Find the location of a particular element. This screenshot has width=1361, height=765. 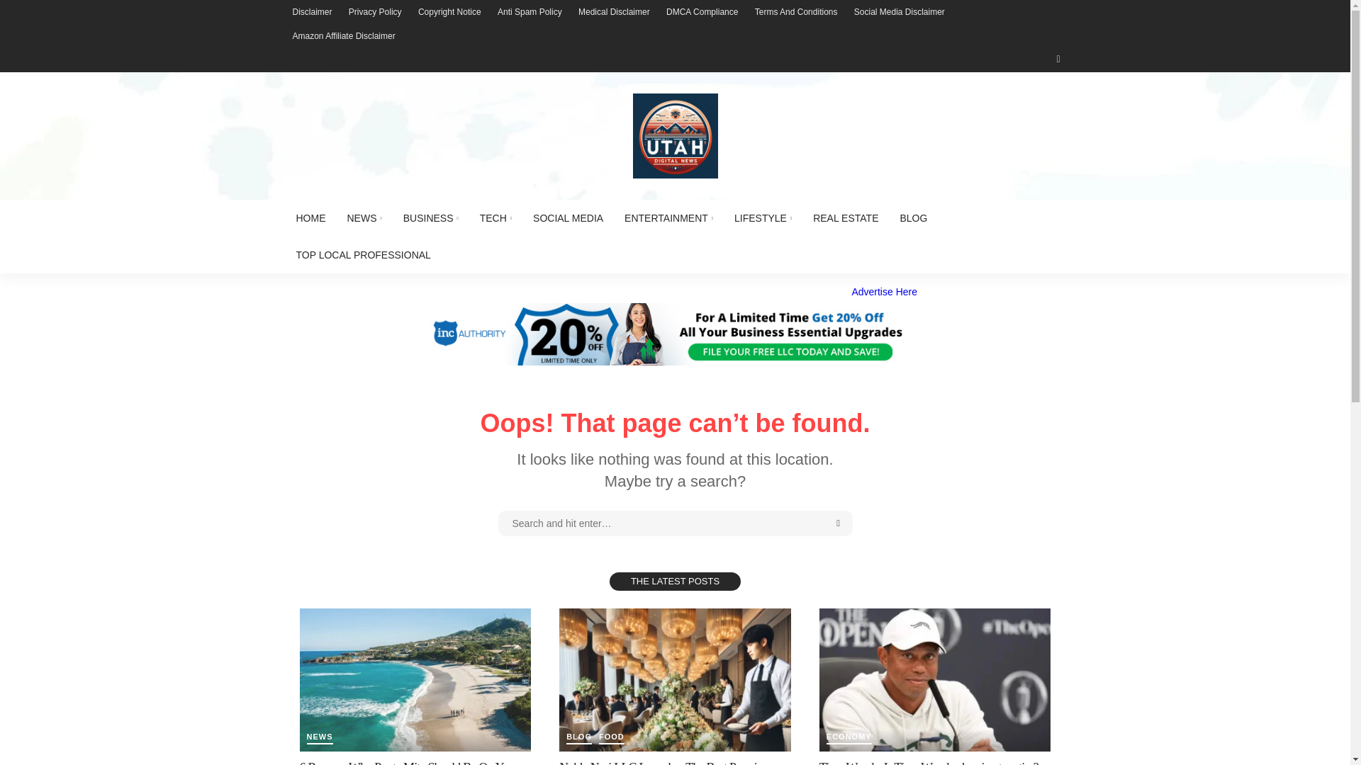

NEWS is located at coordinates (364, 217).